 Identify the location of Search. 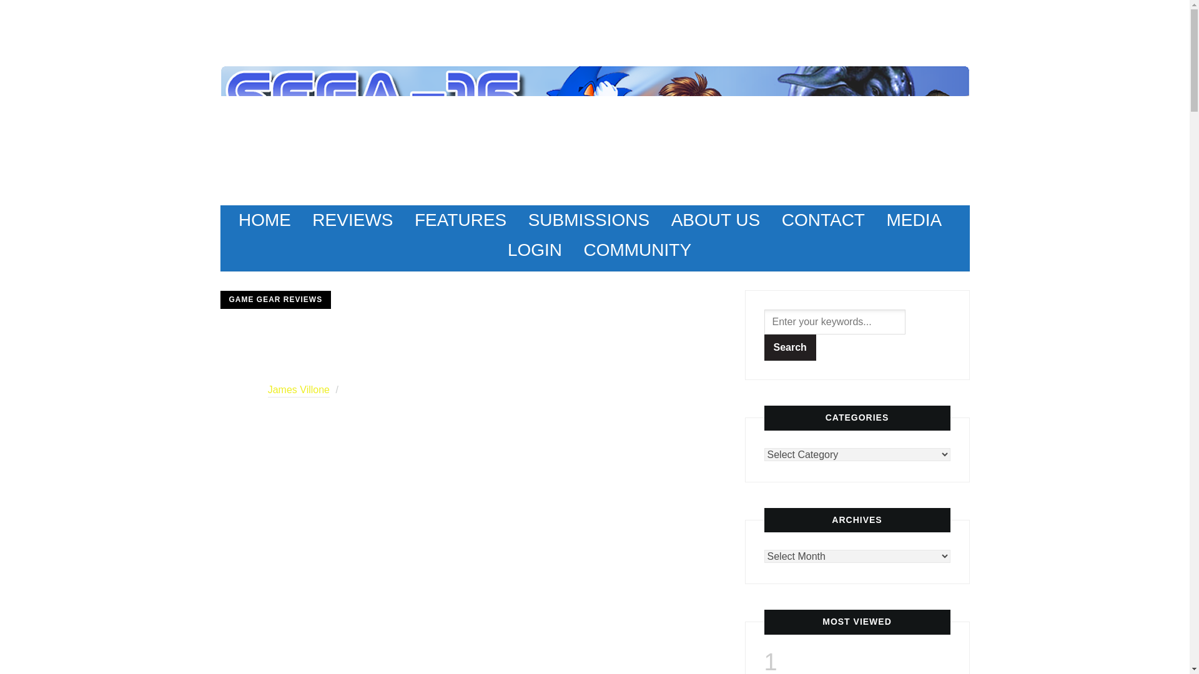
(791, 347).